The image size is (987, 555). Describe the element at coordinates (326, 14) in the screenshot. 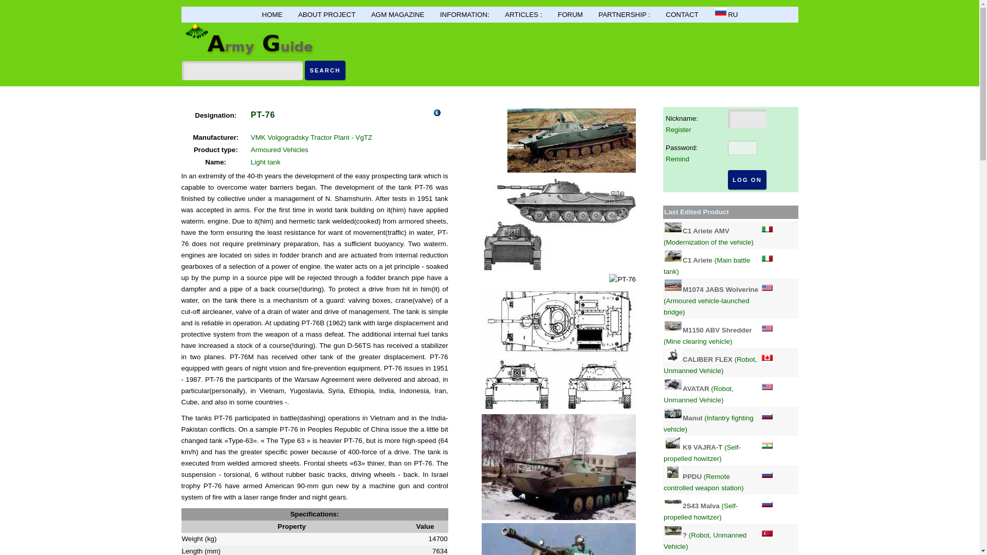

I see `ABOUT PROJECT` at that location.